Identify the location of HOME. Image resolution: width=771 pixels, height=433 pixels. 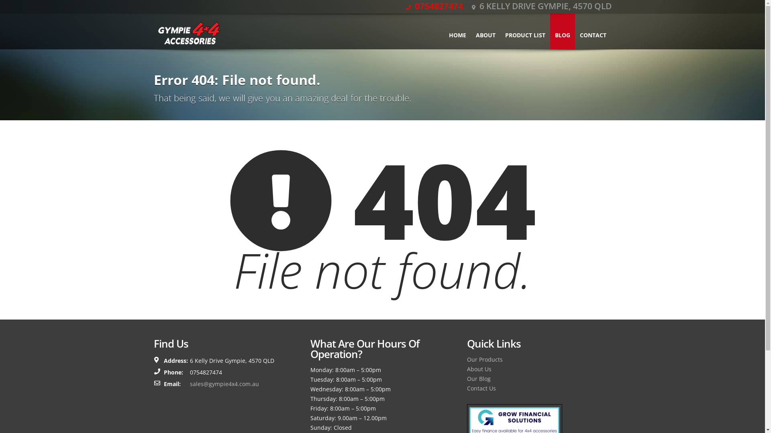
(458, 31).